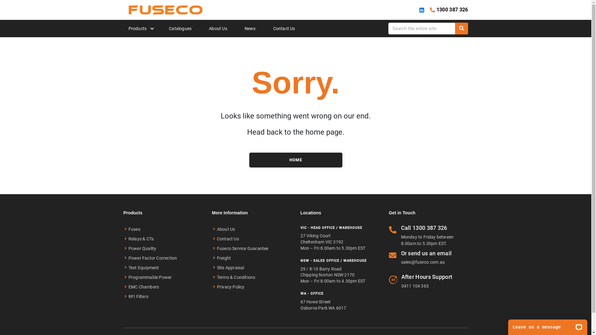  I want to click on Programmable Power, so click(148, 277).